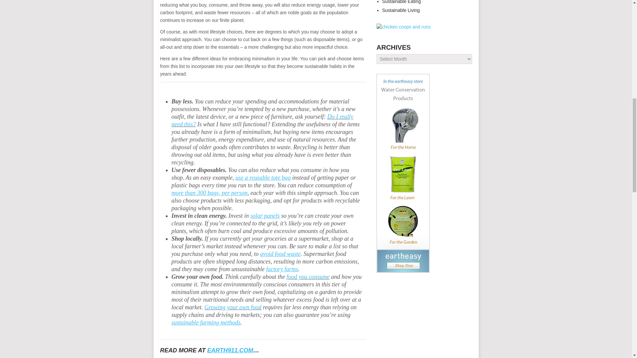 The width and height of the screenshot is (637, 358). I want to click on more than 300 bags, per person, so click(209, 193).